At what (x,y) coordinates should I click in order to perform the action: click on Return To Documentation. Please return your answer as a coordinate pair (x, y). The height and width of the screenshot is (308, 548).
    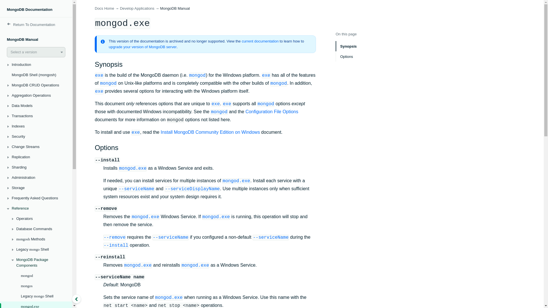
    Looking at the image, I should click on (36, 25).